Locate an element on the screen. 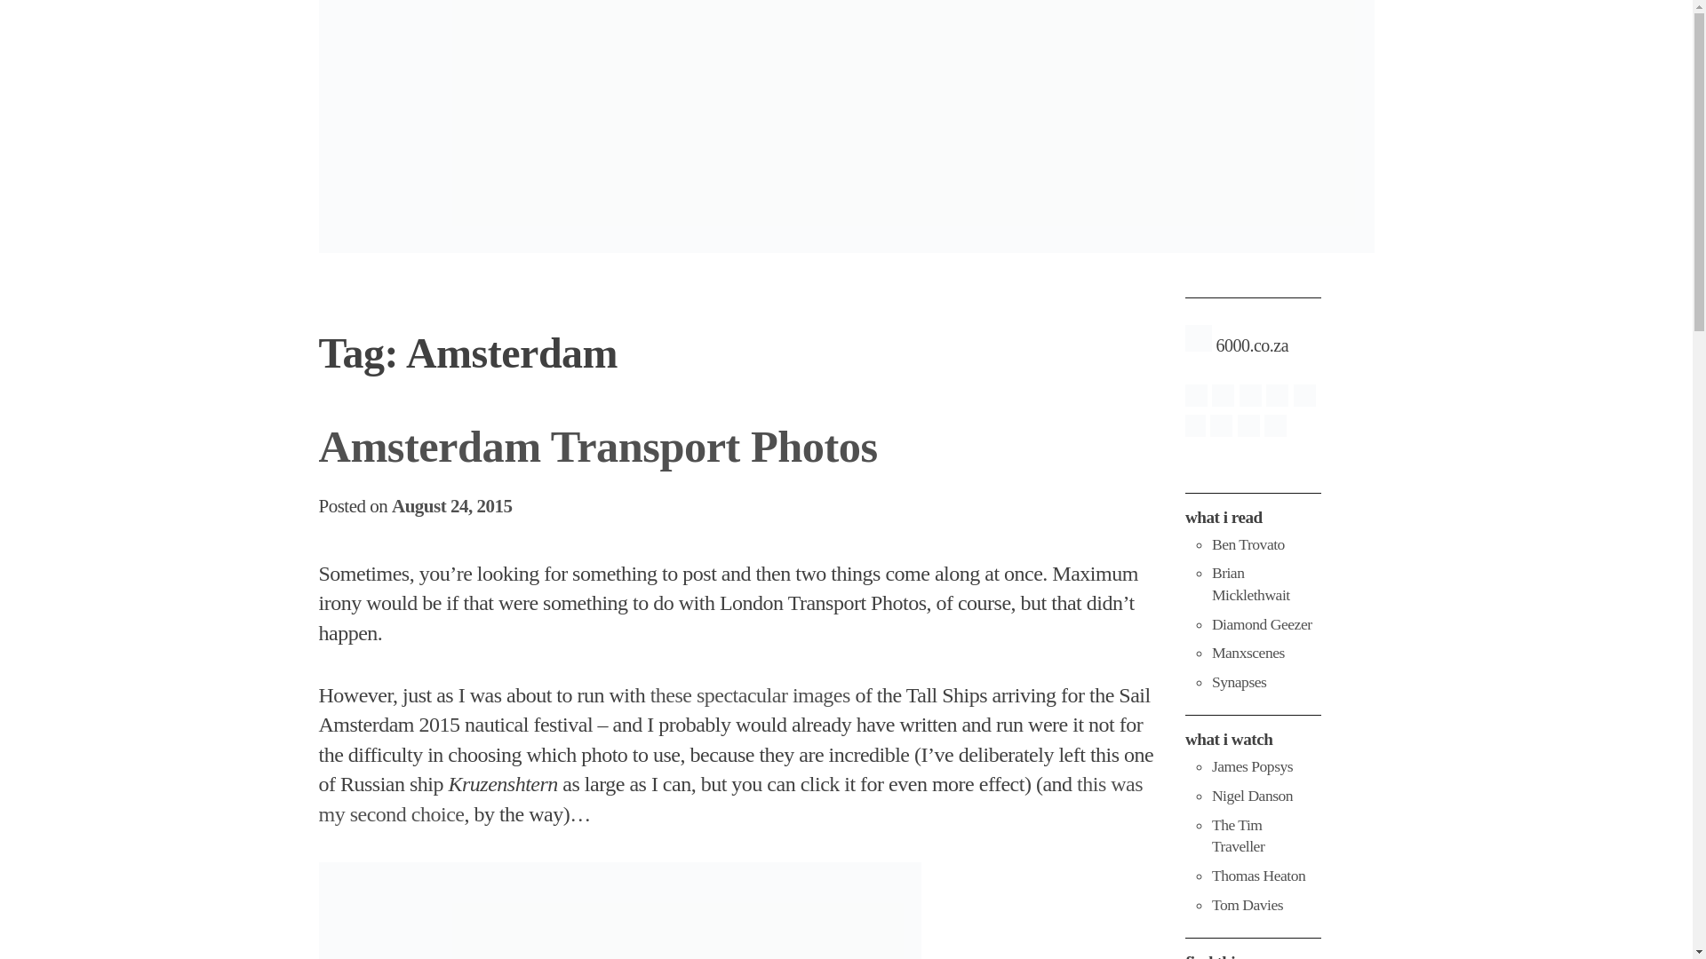 The image size is (1706, 959). Geoguessr God is located at coordinates (1247, 904).